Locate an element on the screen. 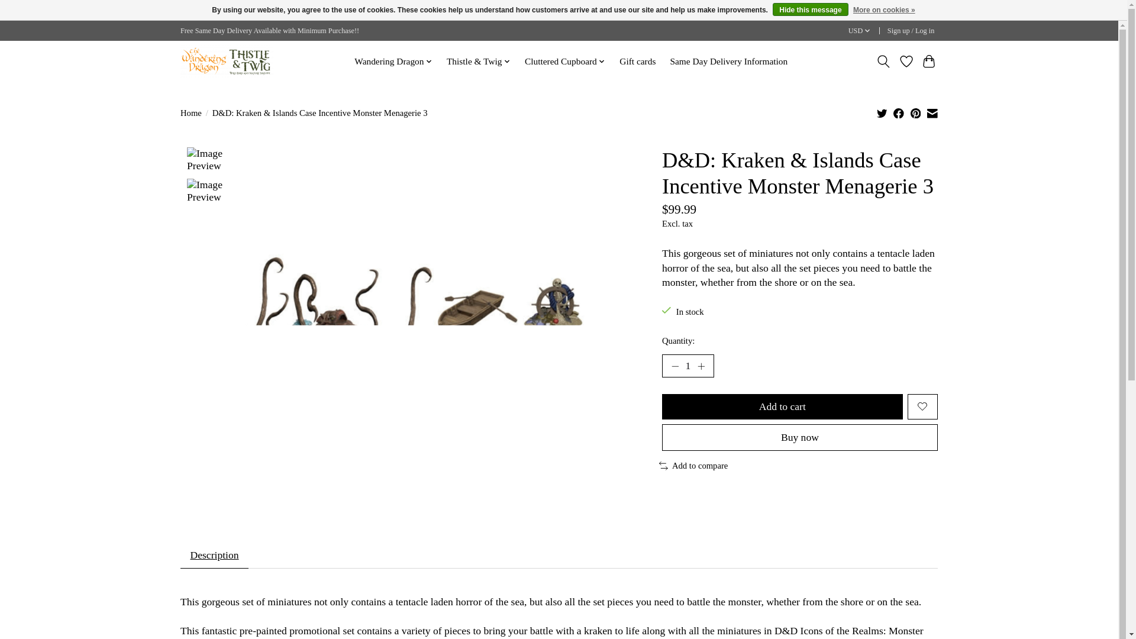  My account is located at coordinates (911, 31).